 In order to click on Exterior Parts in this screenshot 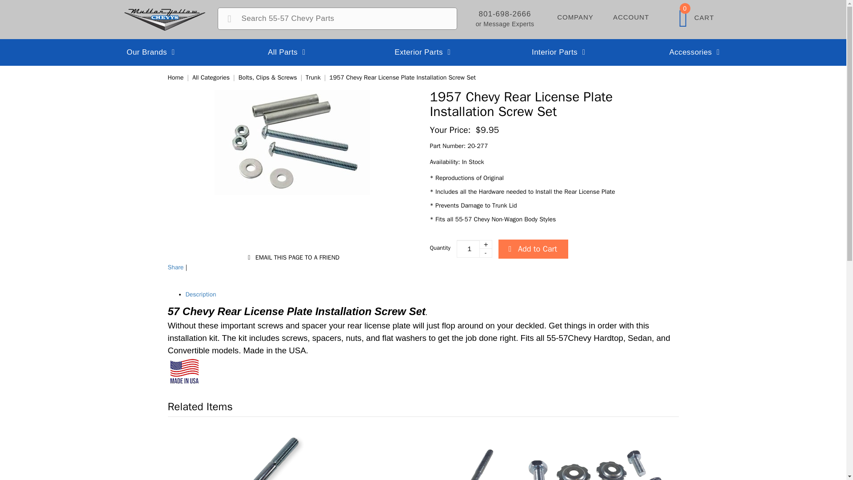, I will do `click(423, 52)`.